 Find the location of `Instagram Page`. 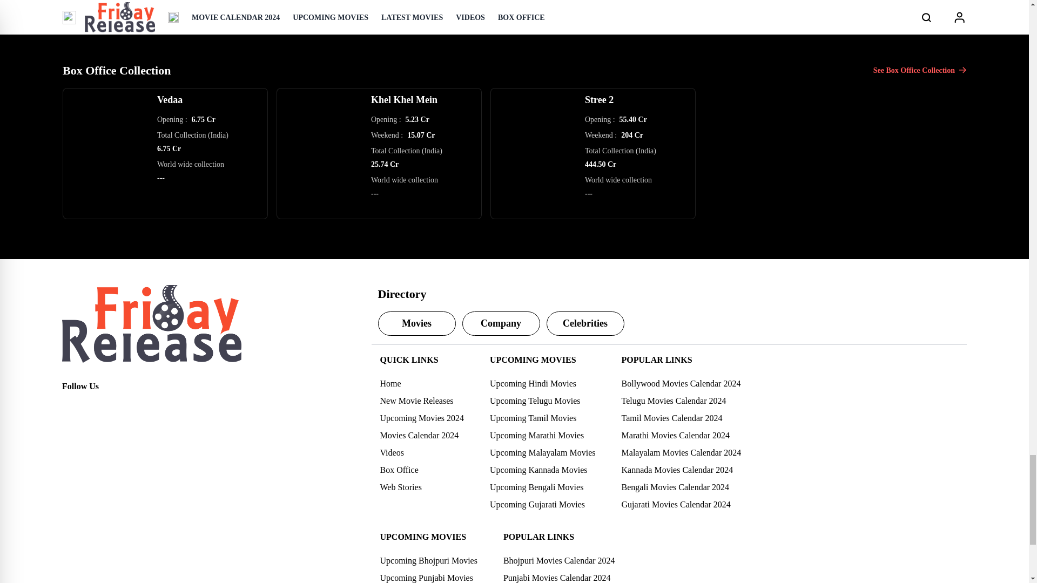

Instagram Page is located at coordinates (118, 405).